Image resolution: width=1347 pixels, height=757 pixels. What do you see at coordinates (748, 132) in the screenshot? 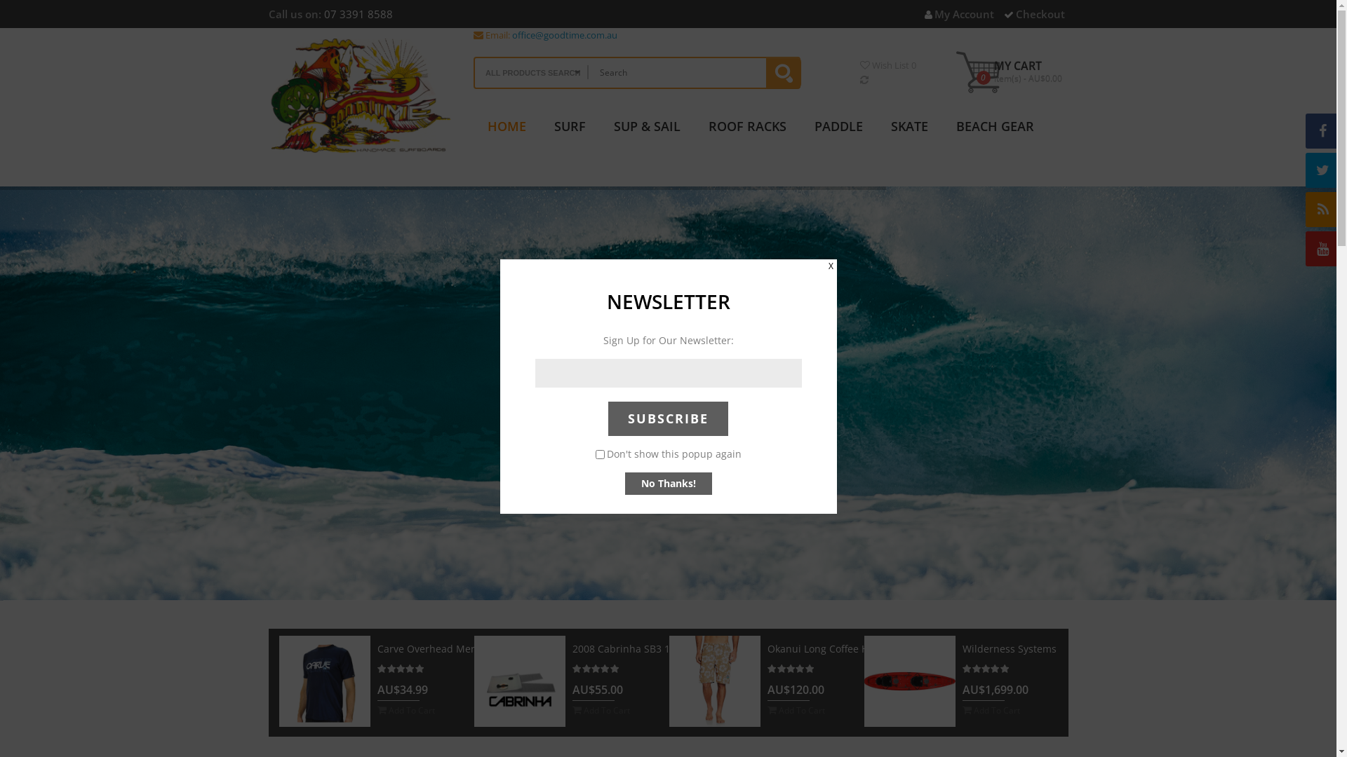
I see `ROOF RACKS` at bounding box center [748, 132].